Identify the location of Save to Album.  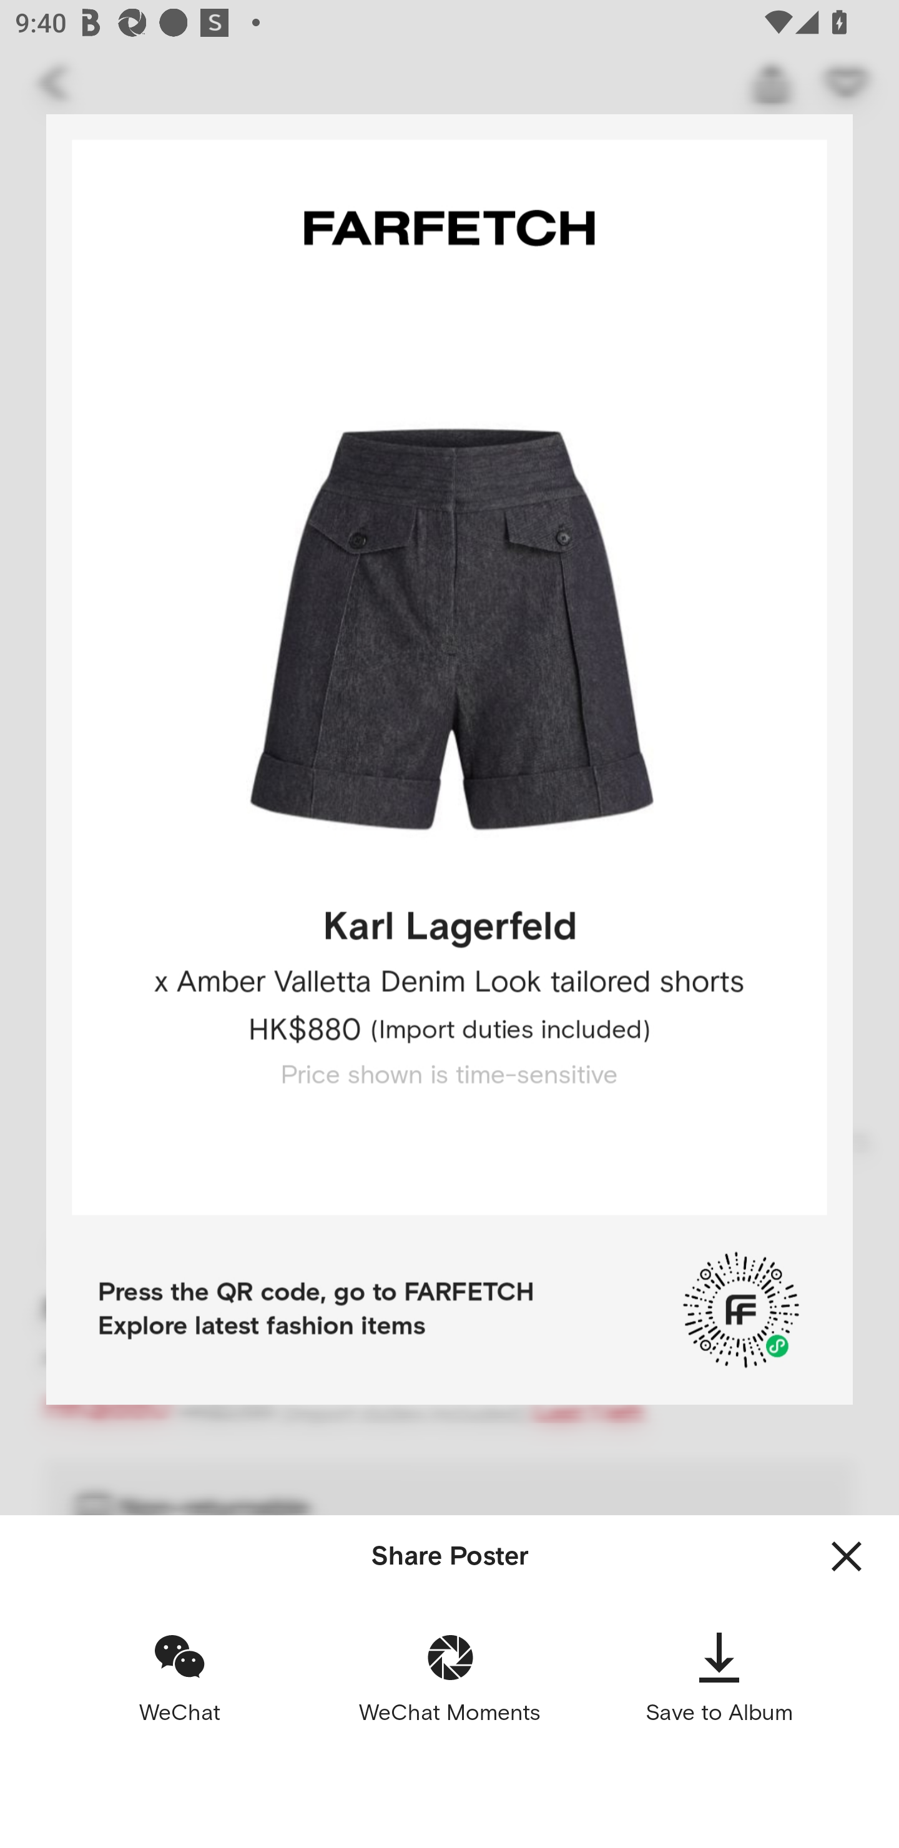
(719, 1678).